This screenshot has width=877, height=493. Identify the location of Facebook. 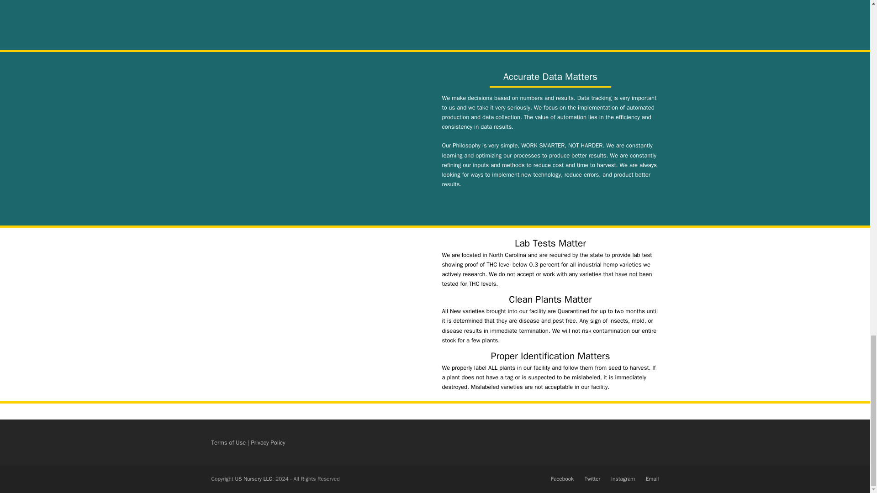
(562, 479).